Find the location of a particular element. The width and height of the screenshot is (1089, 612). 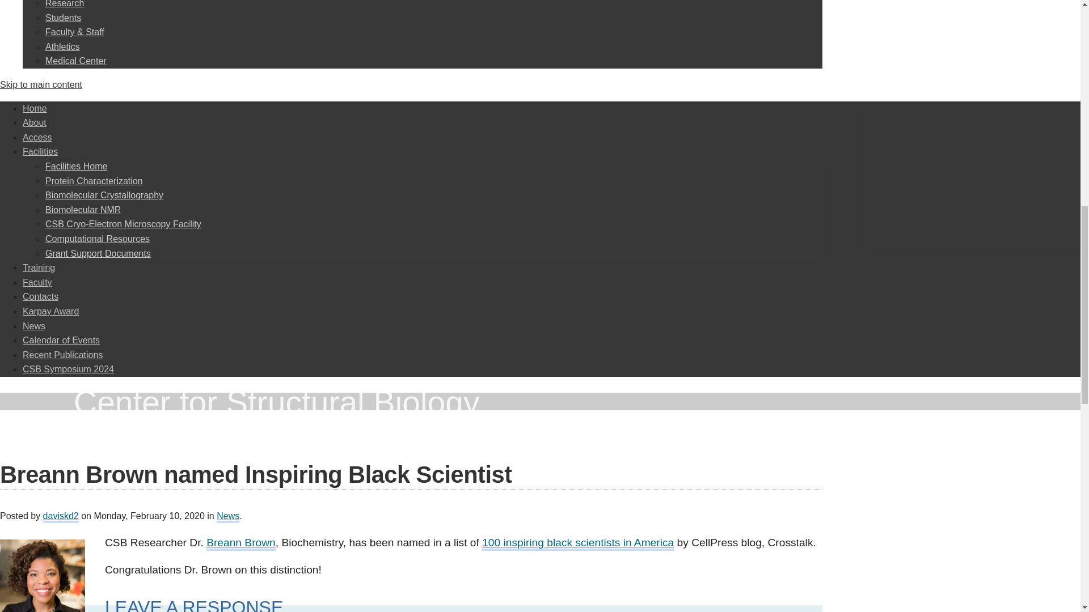

Facilities is located at coordinates (40, 152).